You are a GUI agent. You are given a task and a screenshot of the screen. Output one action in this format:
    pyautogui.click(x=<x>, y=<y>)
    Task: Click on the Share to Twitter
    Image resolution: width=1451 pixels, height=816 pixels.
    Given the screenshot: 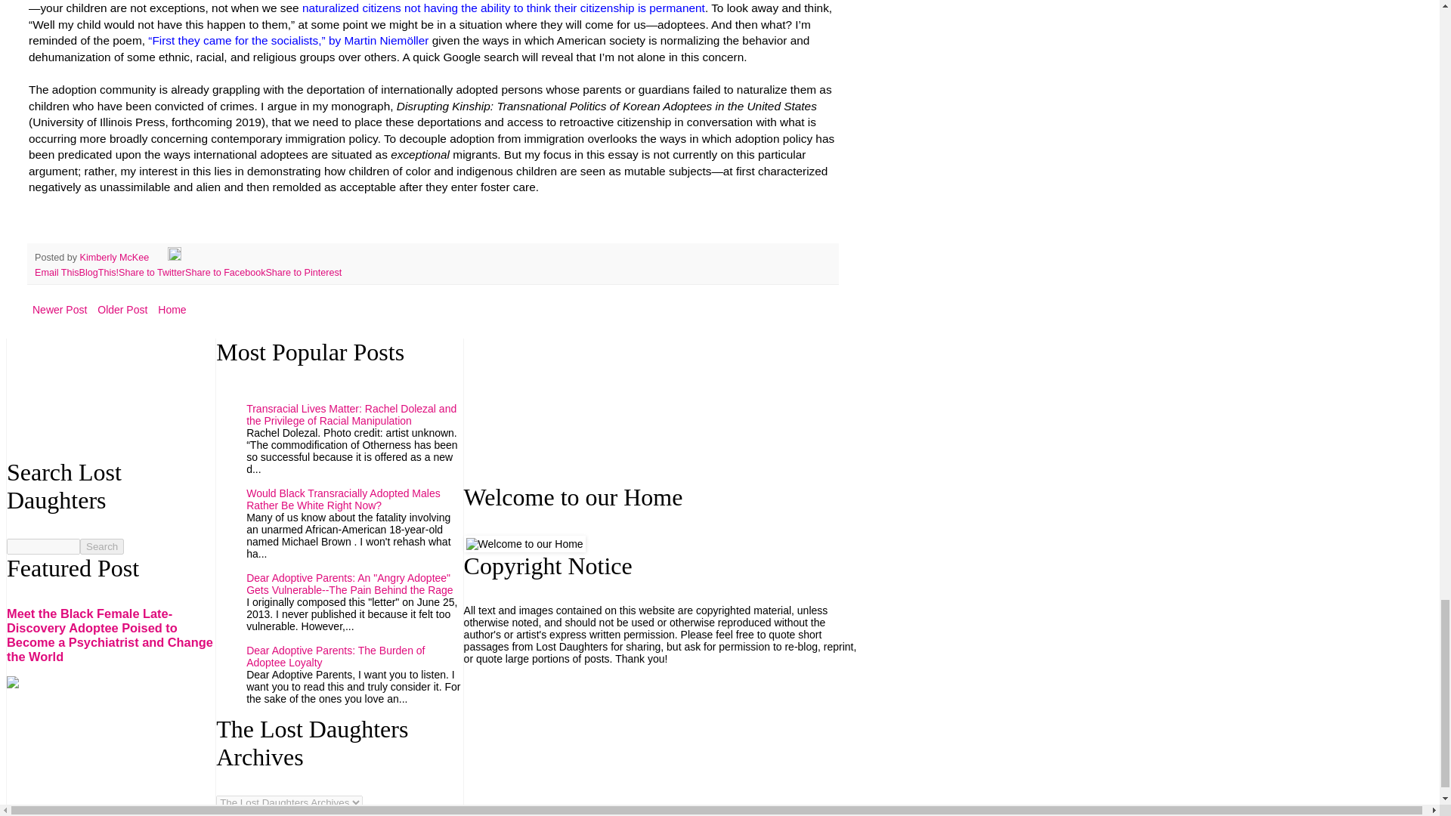 What is the action you would take?
    pyautogui.click(x=152, y=273)
    